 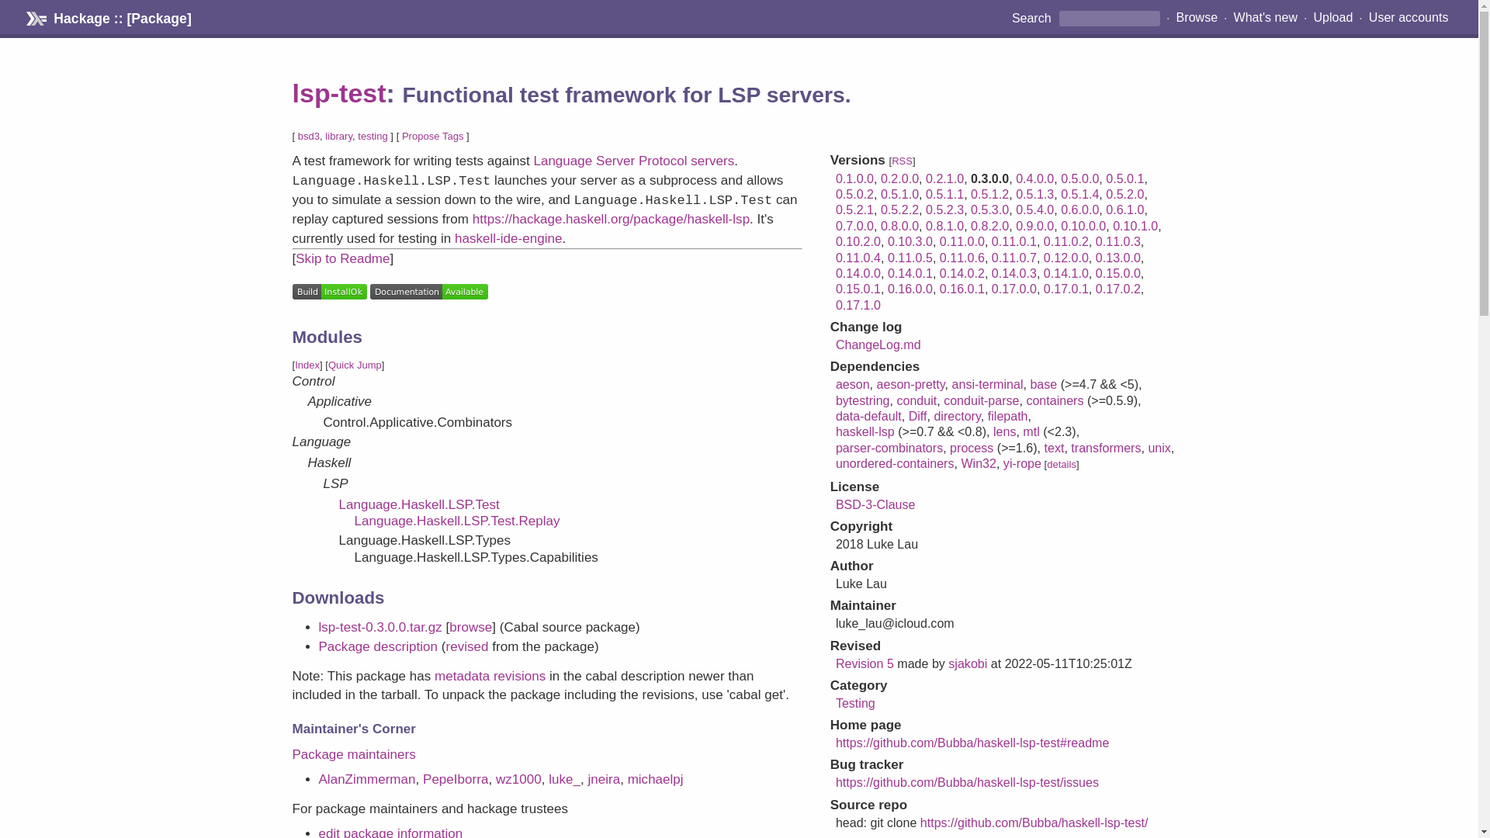 What do you see at coordinates (372, 136) in the screenshot?
I see `testing` at bounding box center [372, 136].